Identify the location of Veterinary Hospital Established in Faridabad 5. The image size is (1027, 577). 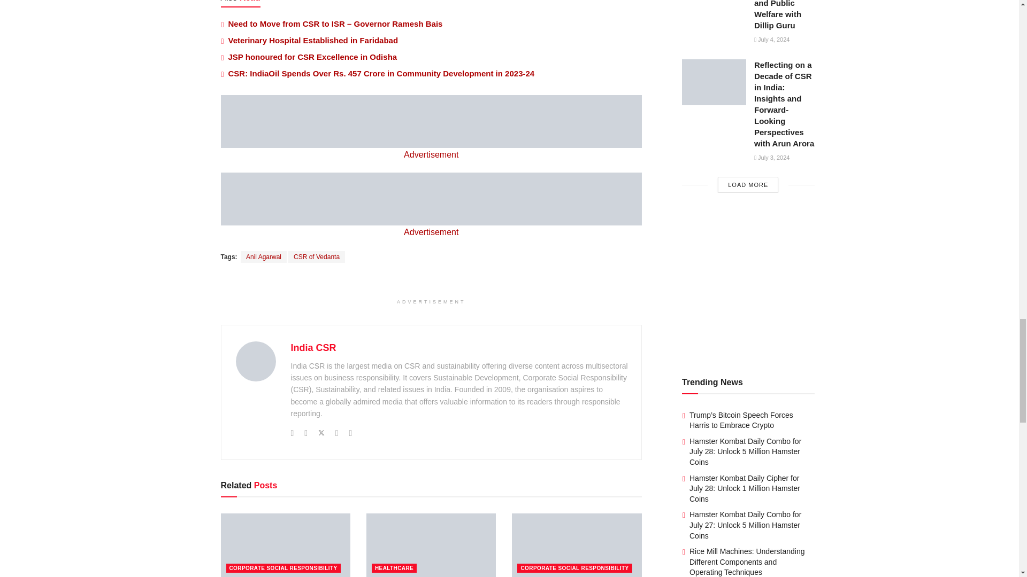
(431, 545).